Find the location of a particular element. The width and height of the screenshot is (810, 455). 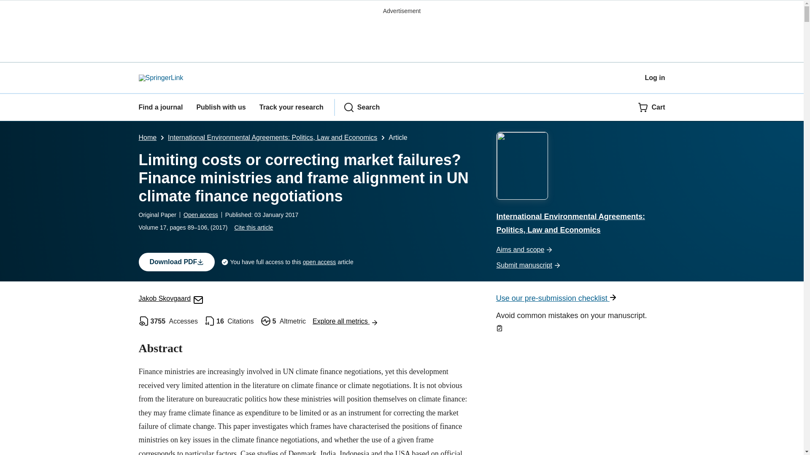

Cite this article is located at coordinates (253, 227).